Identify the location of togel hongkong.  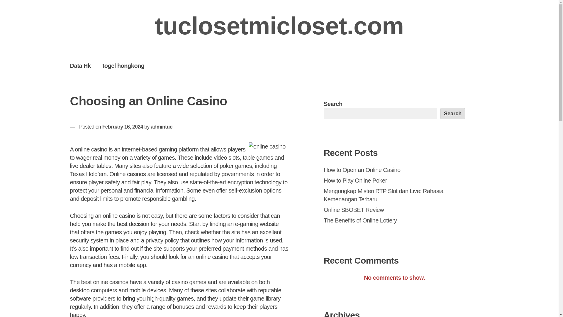
(123, 65).